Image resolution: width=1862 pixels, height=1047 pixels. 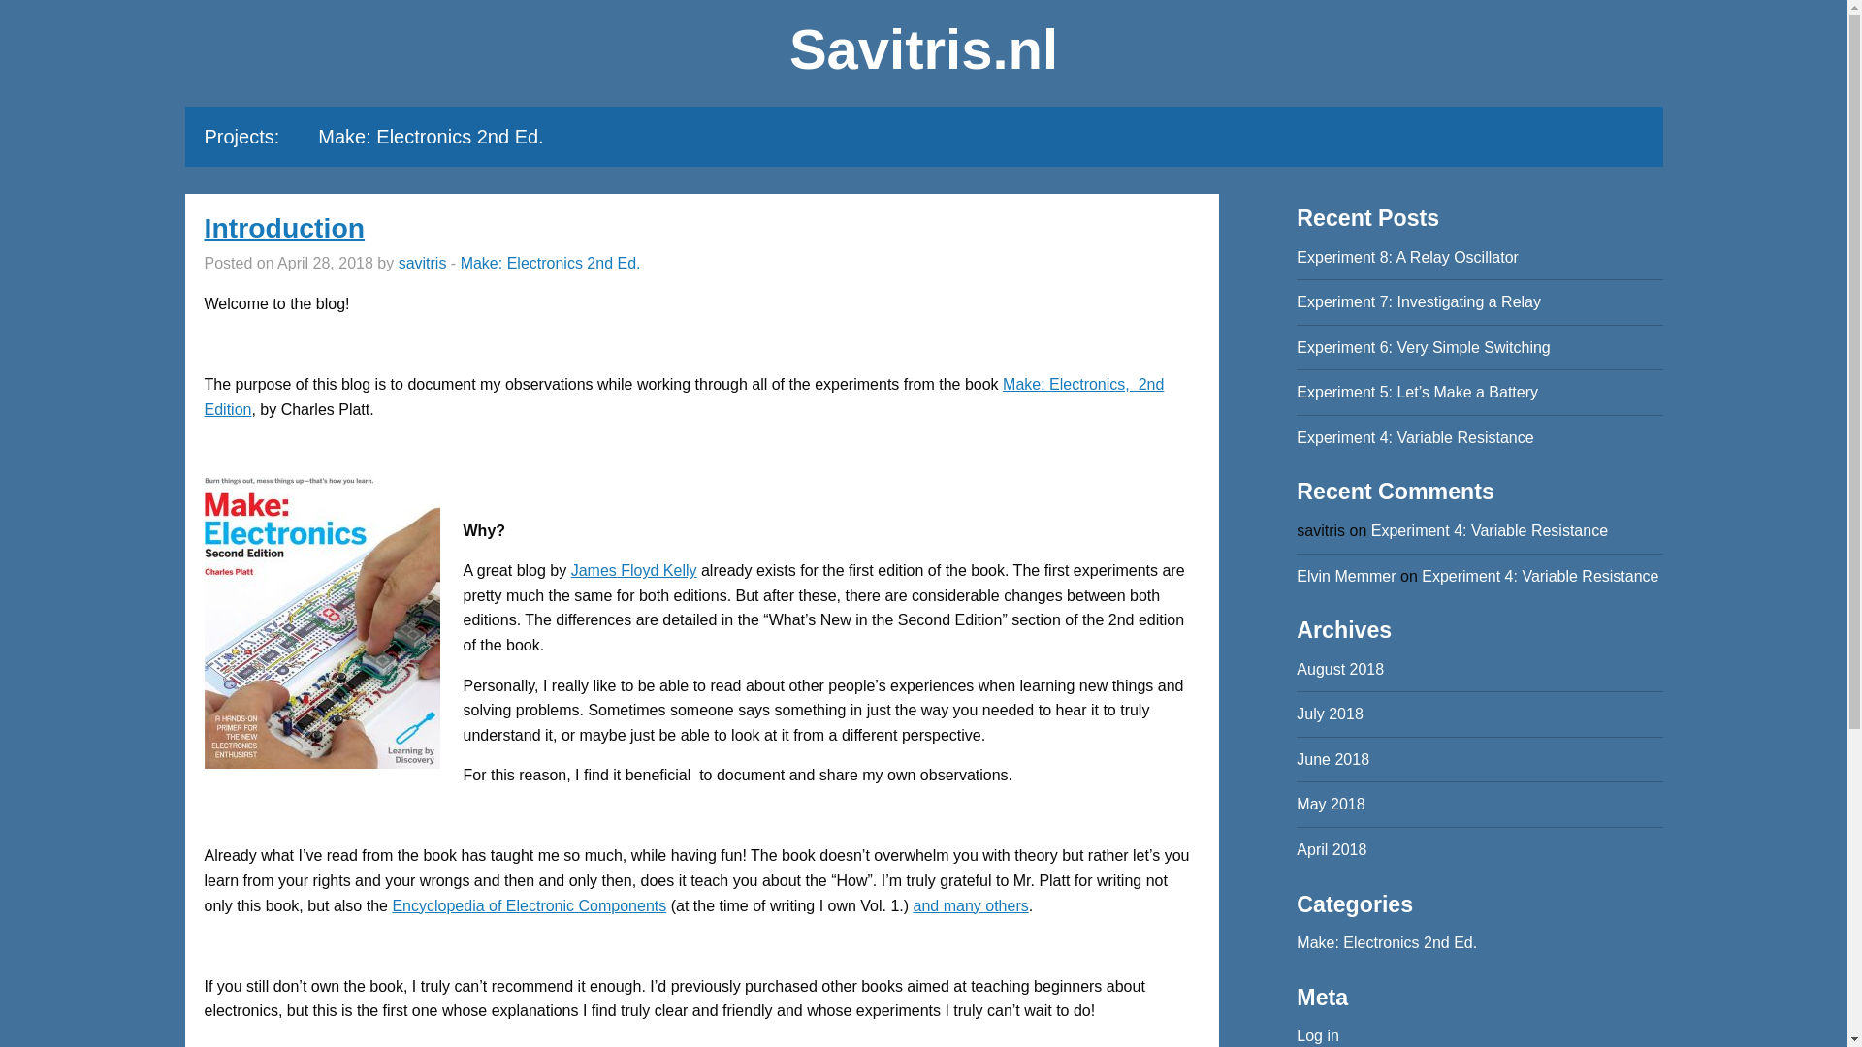 What do you see at coordinates (634, 570) in the screenshot?
I see `James Floyd Kelly` at bounding box center [634, 570].